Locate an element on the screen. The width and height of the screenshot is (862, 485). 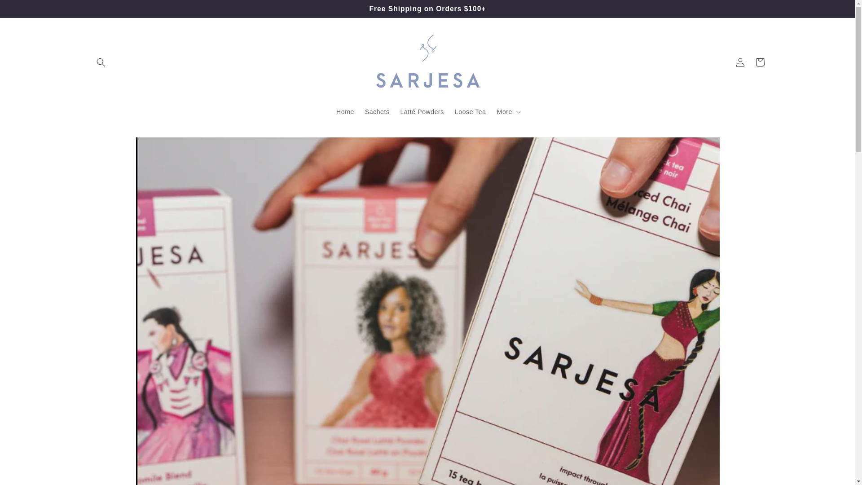
Cart is located at coordinates (760, 62).